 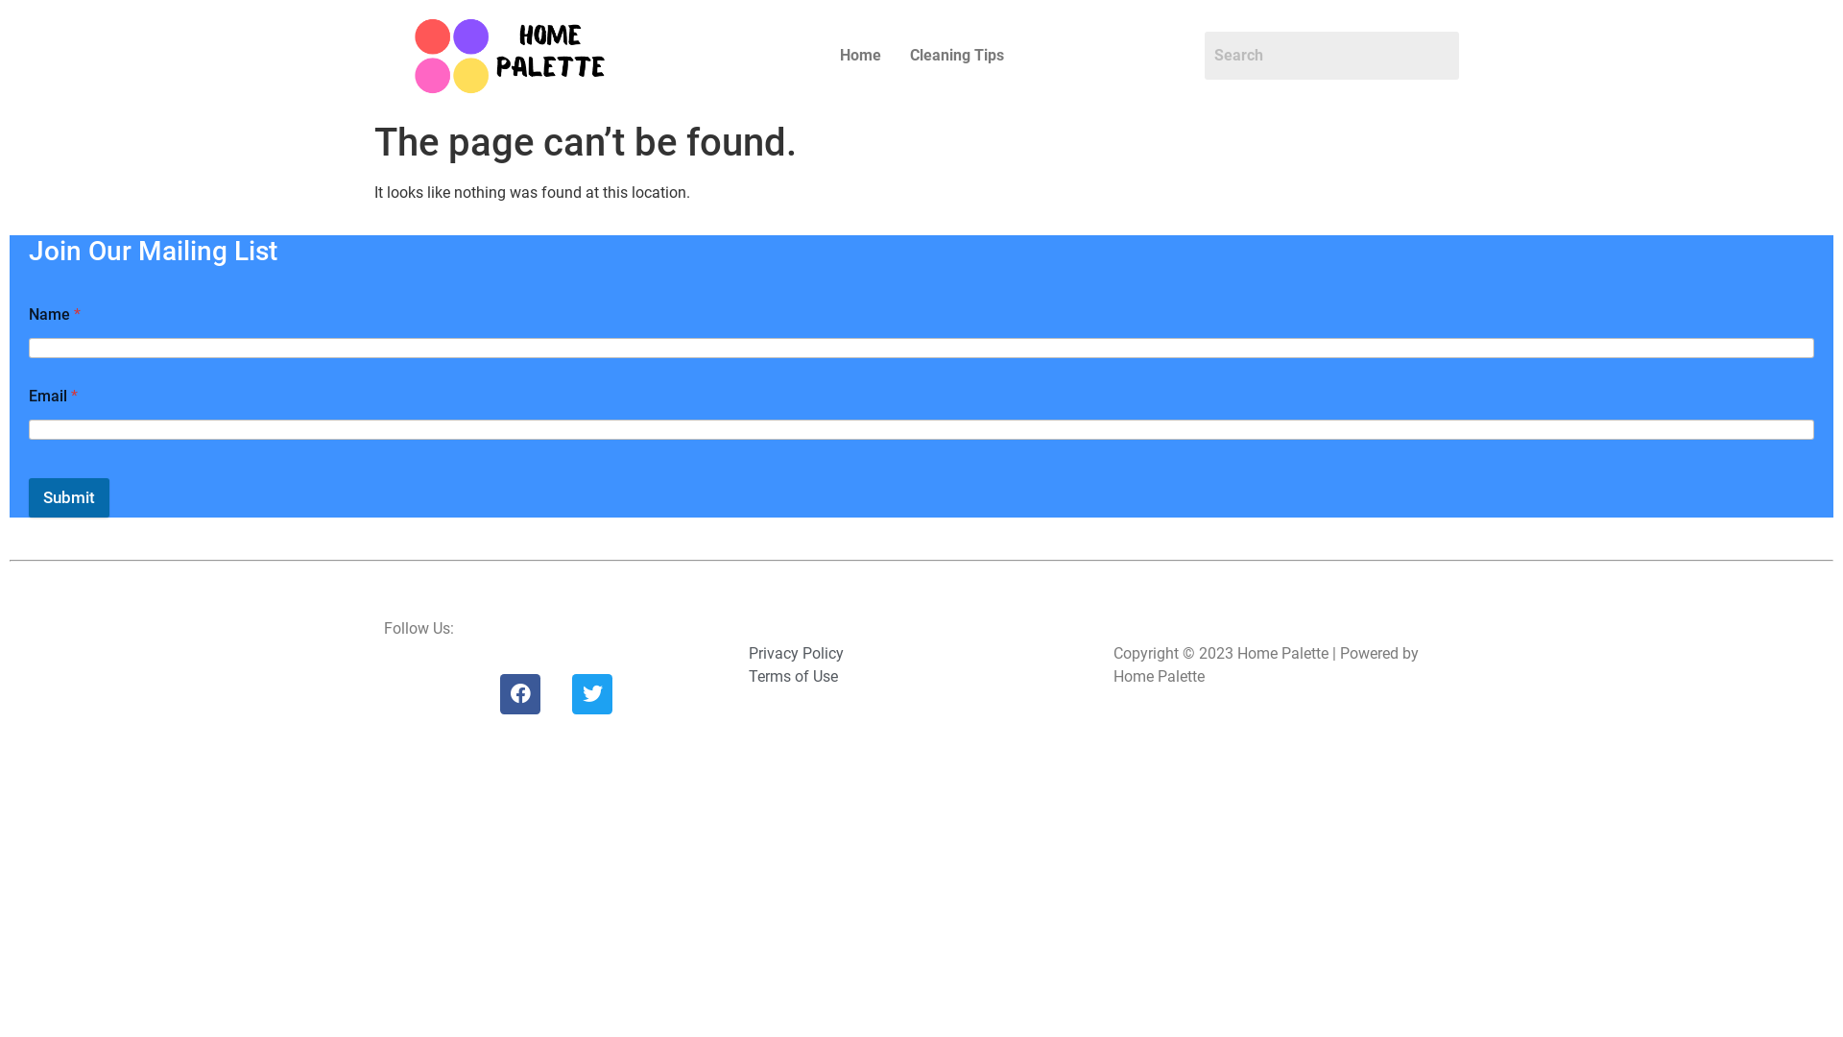 What do you see at coordinates (69, 497) in the screenshot?
I see `Submit` at bounding box center [69, 497].